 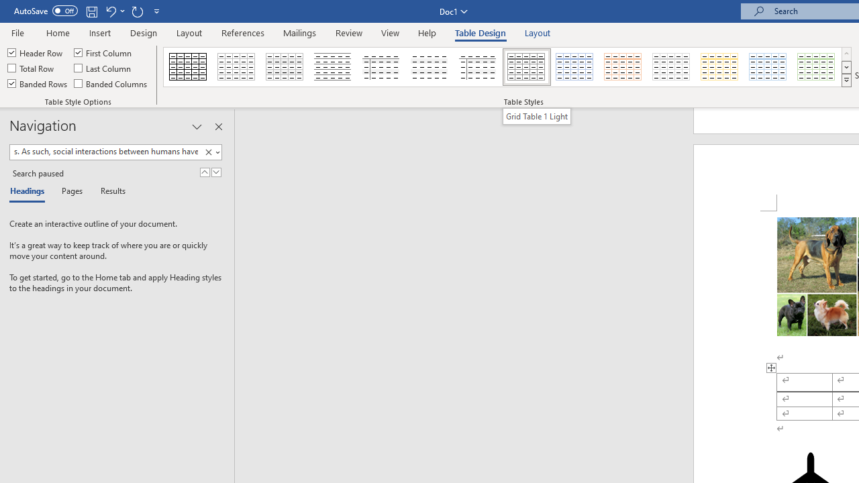 I want to click on Grid Table 1 Light - Accent 3, so click(x=671, y=67).